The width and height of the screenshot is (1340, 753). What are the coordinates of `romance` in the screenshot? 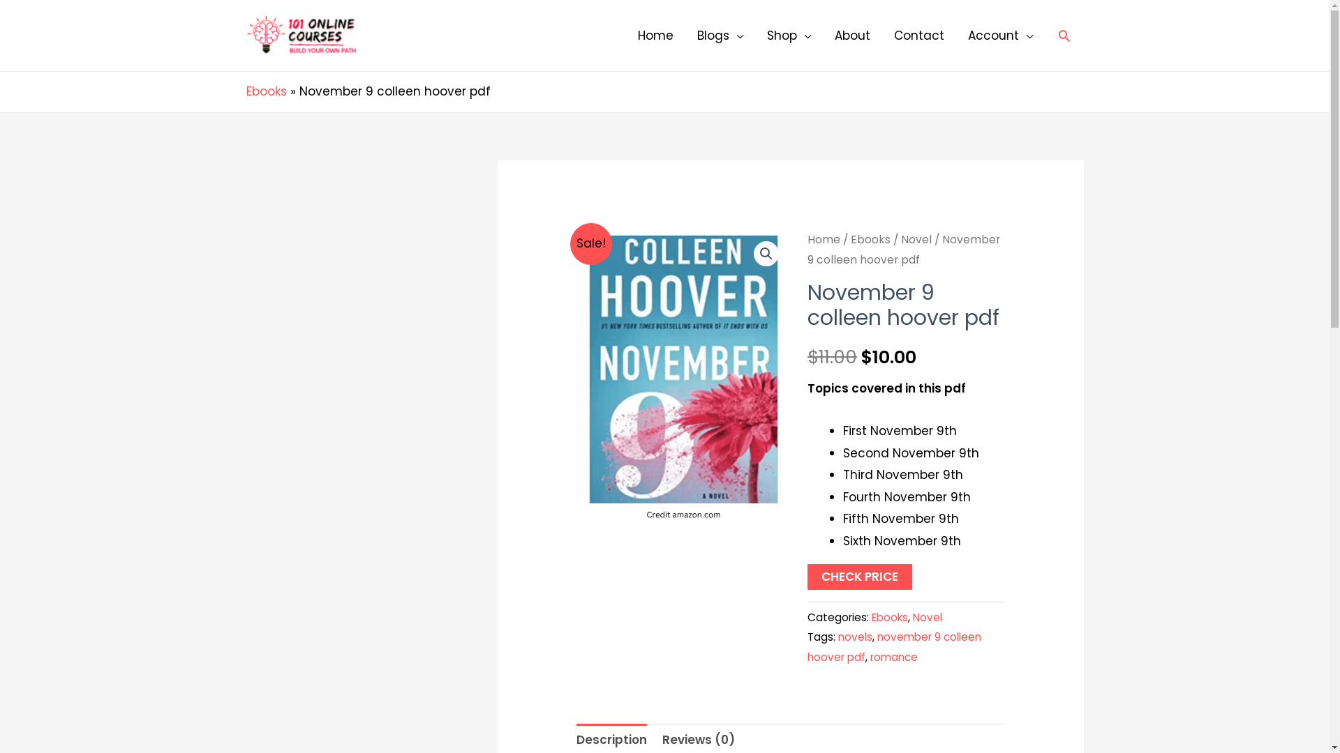 It's located at (894, 657).